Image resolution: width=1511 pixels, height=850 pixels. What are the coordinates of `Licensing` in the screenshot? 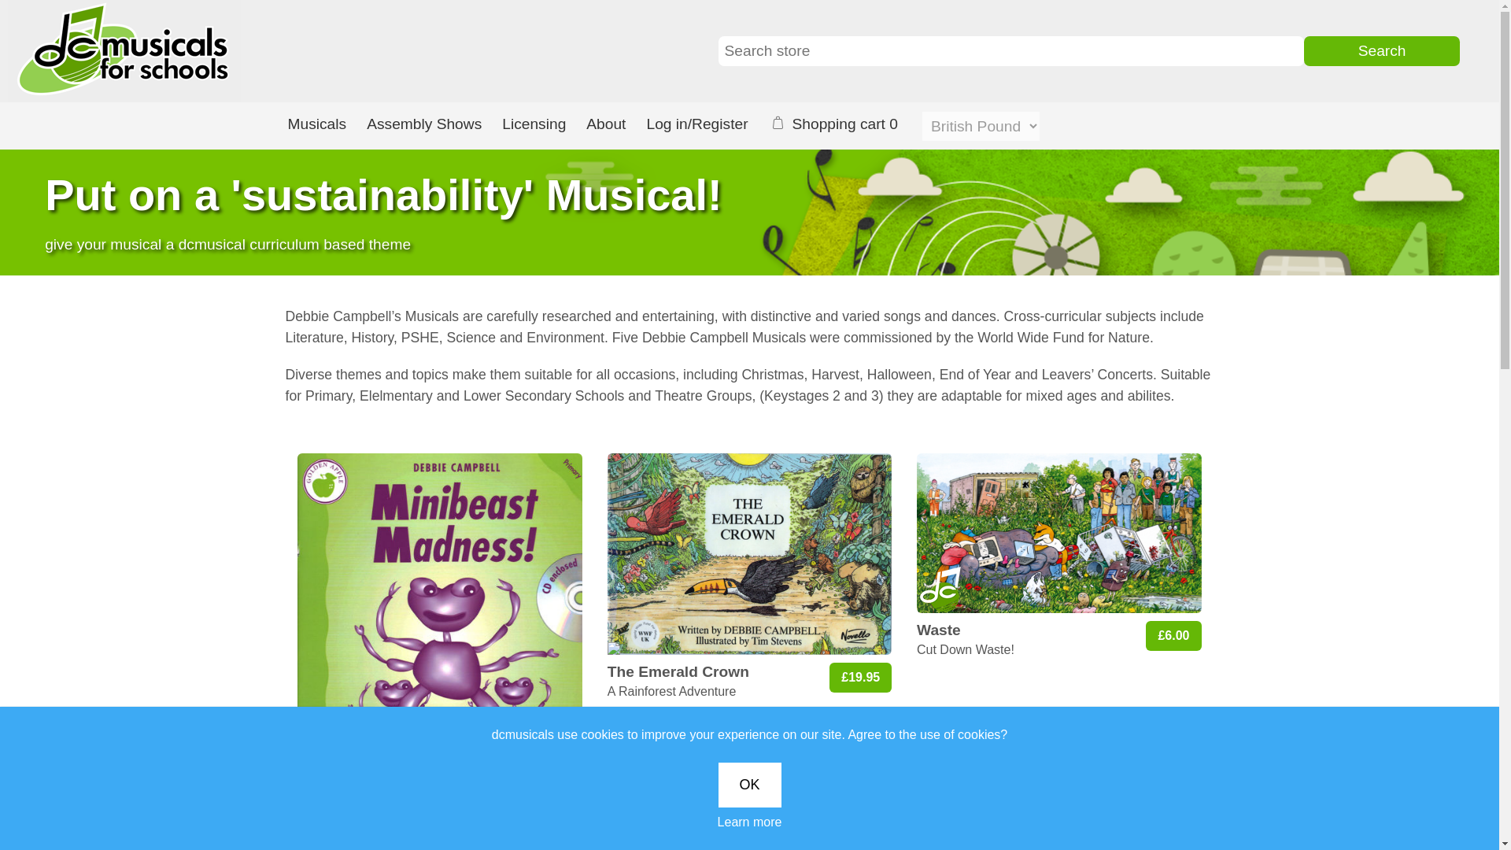 It's located at (534, 126).